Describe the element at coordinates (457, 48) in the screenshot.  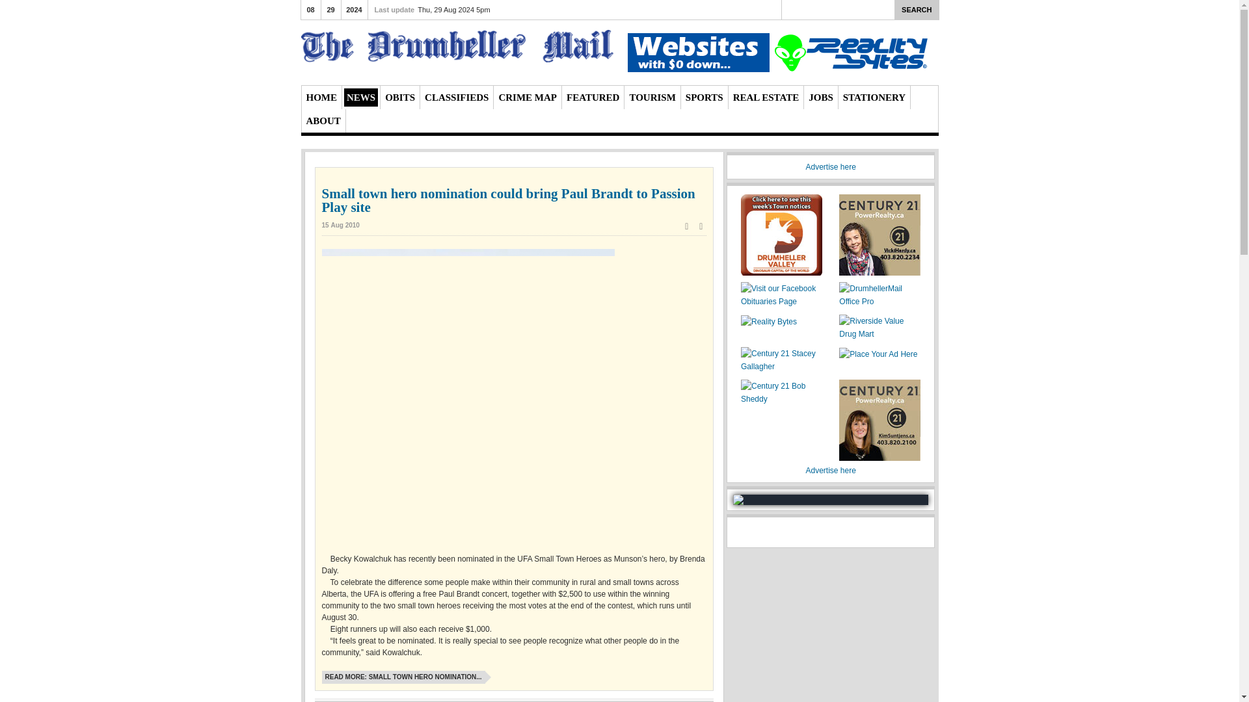
I see `DrumhellerMail` at that location.